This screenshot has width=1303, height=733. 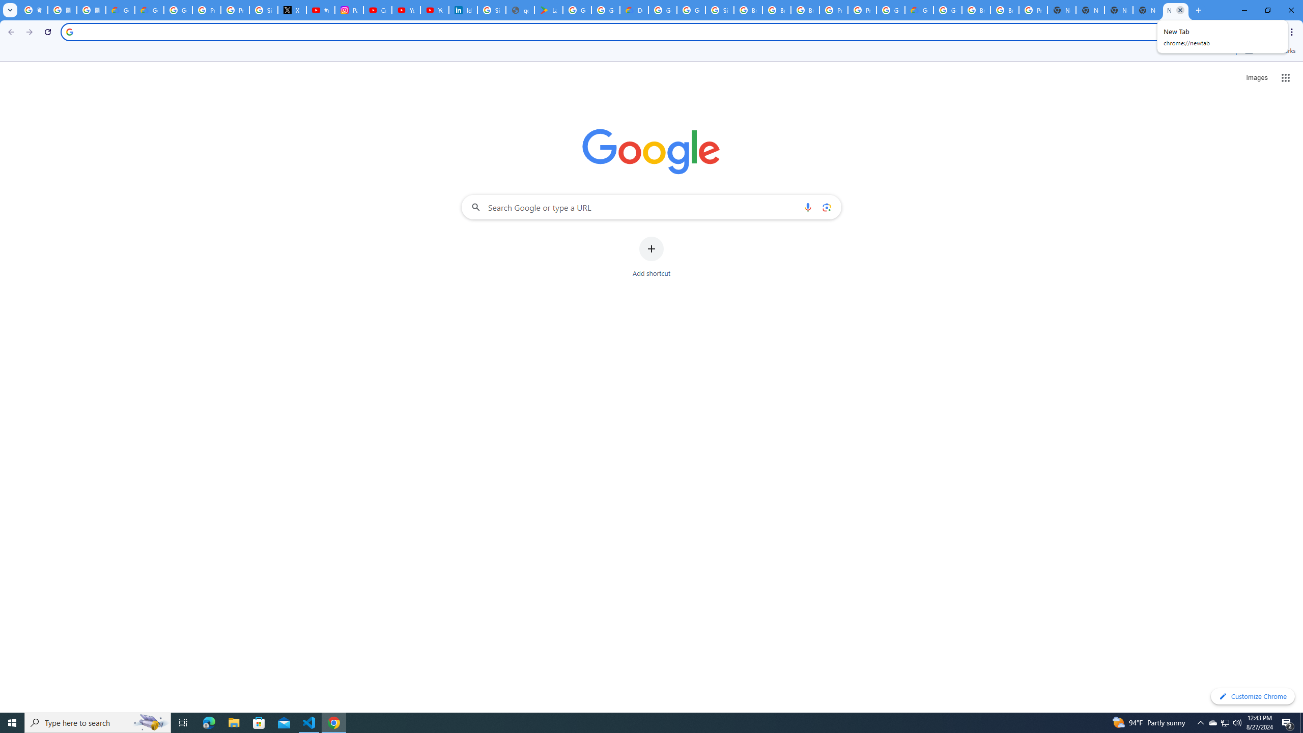 What do you see at coordinates (748, 10) in the screenshot?
I see `Browse Chrome as a guest - Computer - Google Chrome Help` at bounding box center [748, 10].